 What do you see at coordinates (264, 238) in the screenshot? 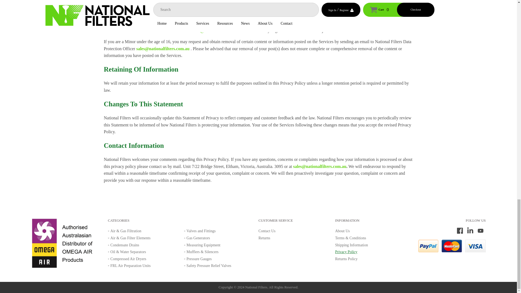
I see `Returns` at bounding box center [264, 238].